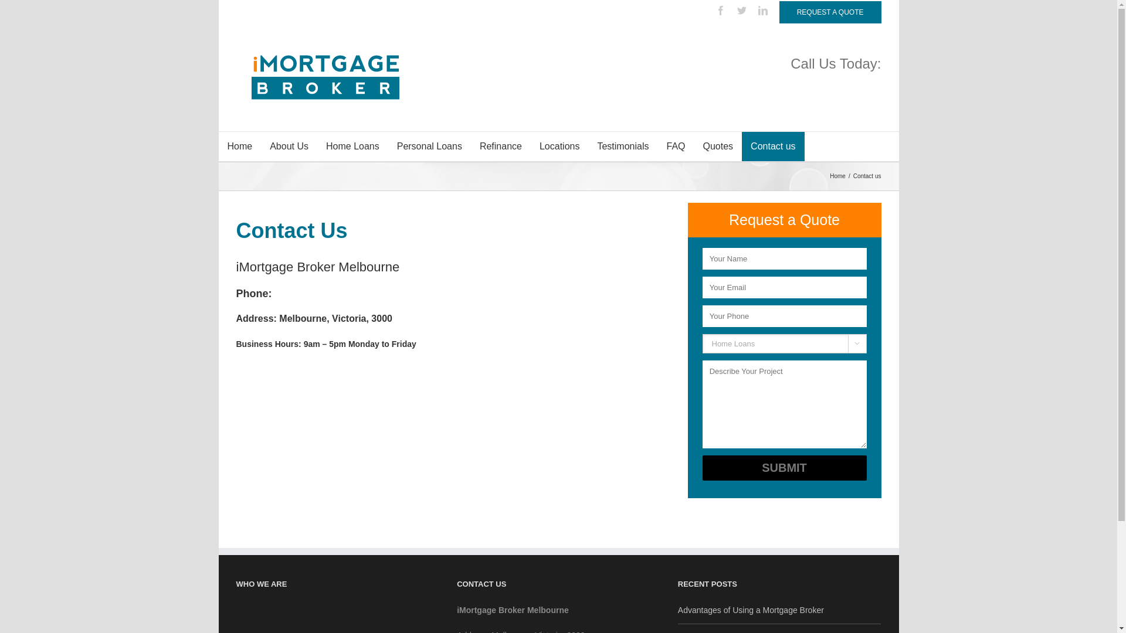 Image resolution: width=1126 pixels, height=633 pixels. What do you see at coordinates (763, 11) in the screenshot?
I see `Linkedin` at bounding box center [763, 11].